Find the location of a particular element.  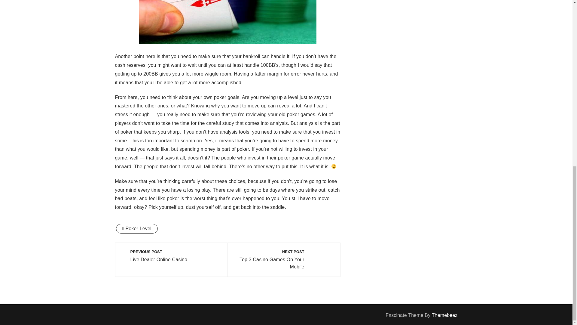

Themebeez is located at coordinates (136, 229).